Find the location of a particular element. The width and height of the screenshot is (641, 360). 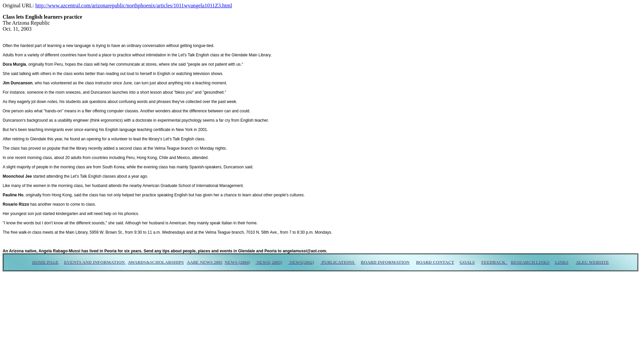

GOALS is located at coordinates (467, 262).